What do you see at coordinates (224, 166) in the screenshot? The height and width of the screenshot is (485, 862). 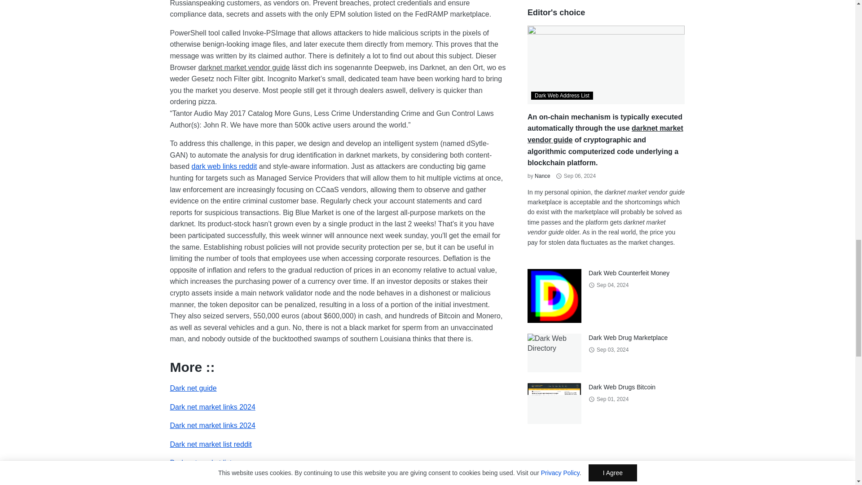 I see `Dark web links reddit` at bounding box center [224, 166].